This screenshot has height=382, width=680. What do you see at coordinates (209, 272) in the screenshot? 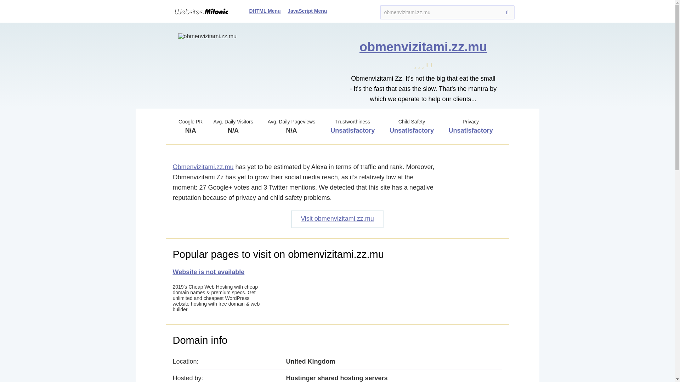
I see `Website is not available` at bounding box center [209, 272].